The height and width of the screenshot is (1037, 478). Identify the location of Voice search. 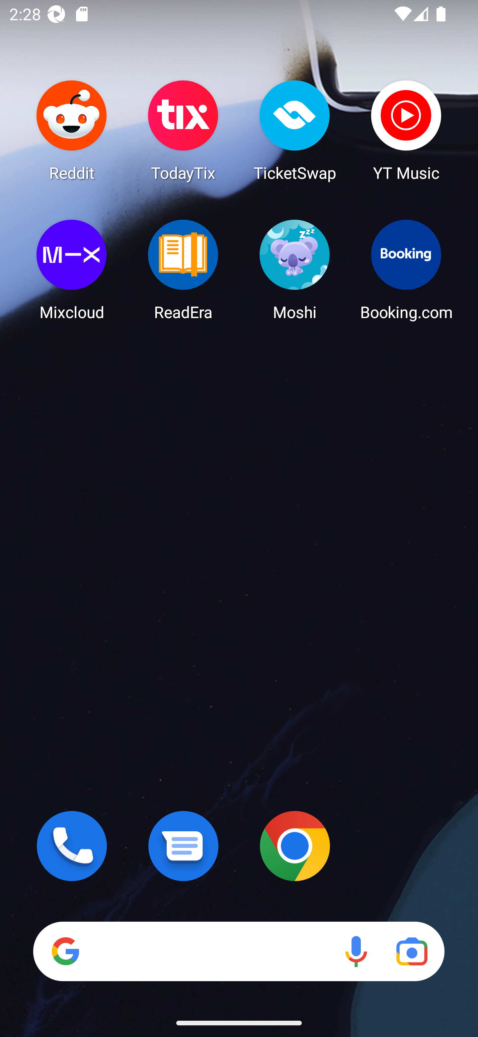
(356, 951).